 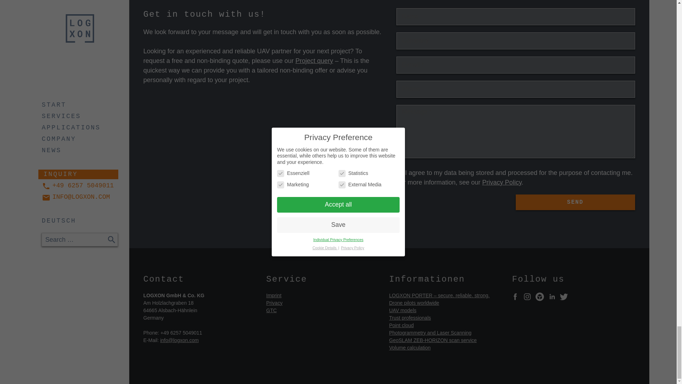 I want to click on Imprint, so click(x=274, y=295).